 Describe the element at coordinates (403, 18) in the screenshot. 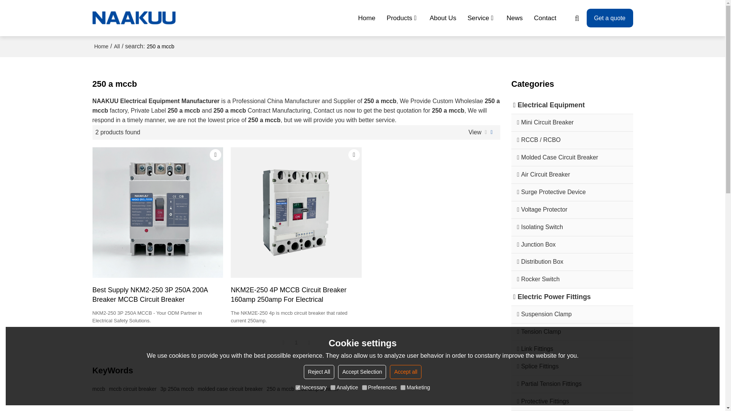

I see `Products` at that location.